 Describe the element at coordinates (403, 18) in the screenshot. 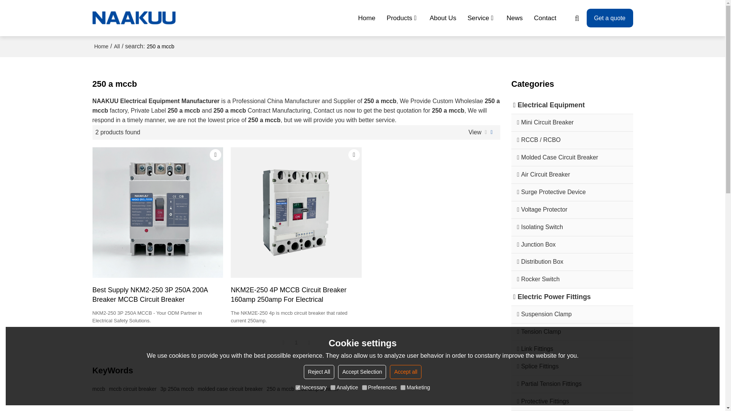

I see `Products` at that location.